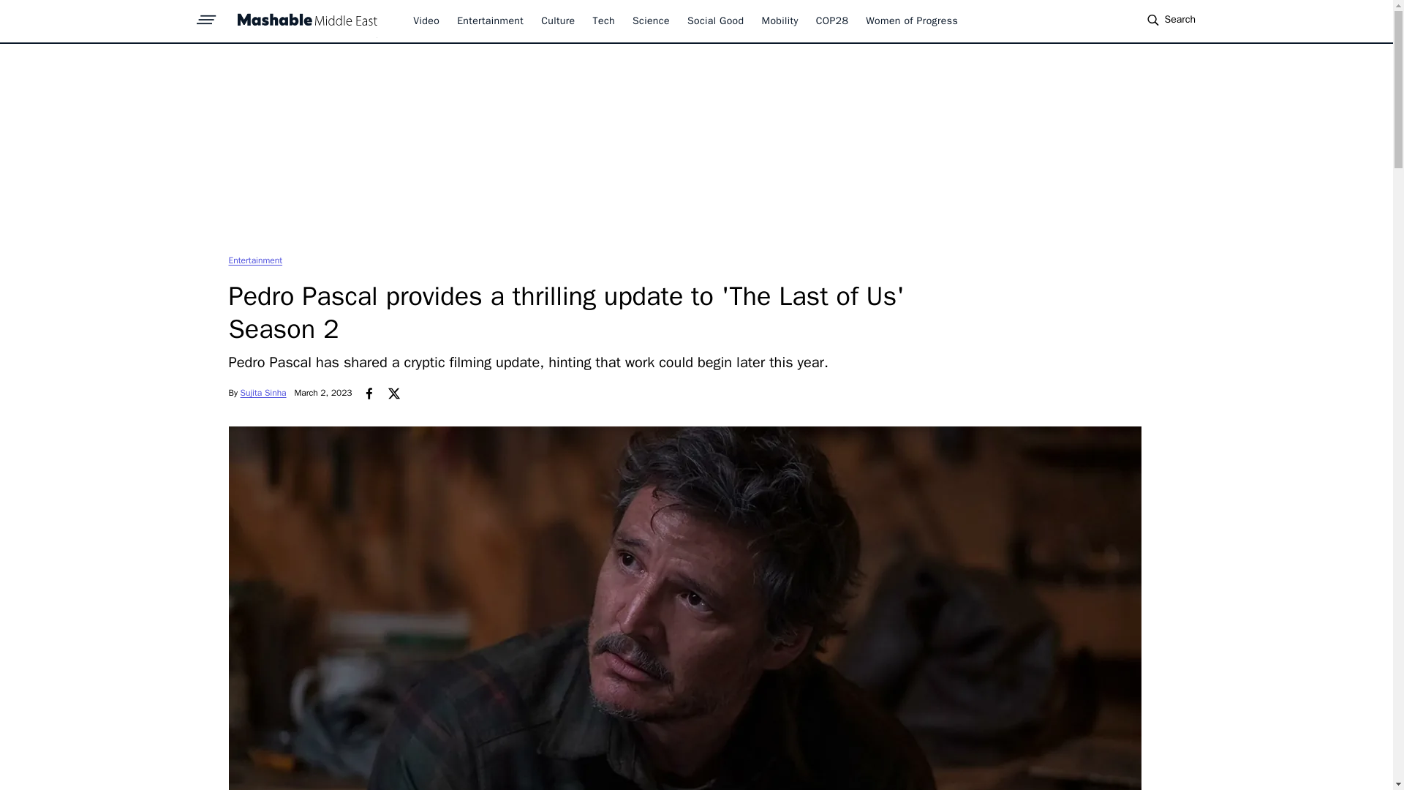 This screenshot has width=1404, height=790. I want to click on Culture, so click(557, 20).